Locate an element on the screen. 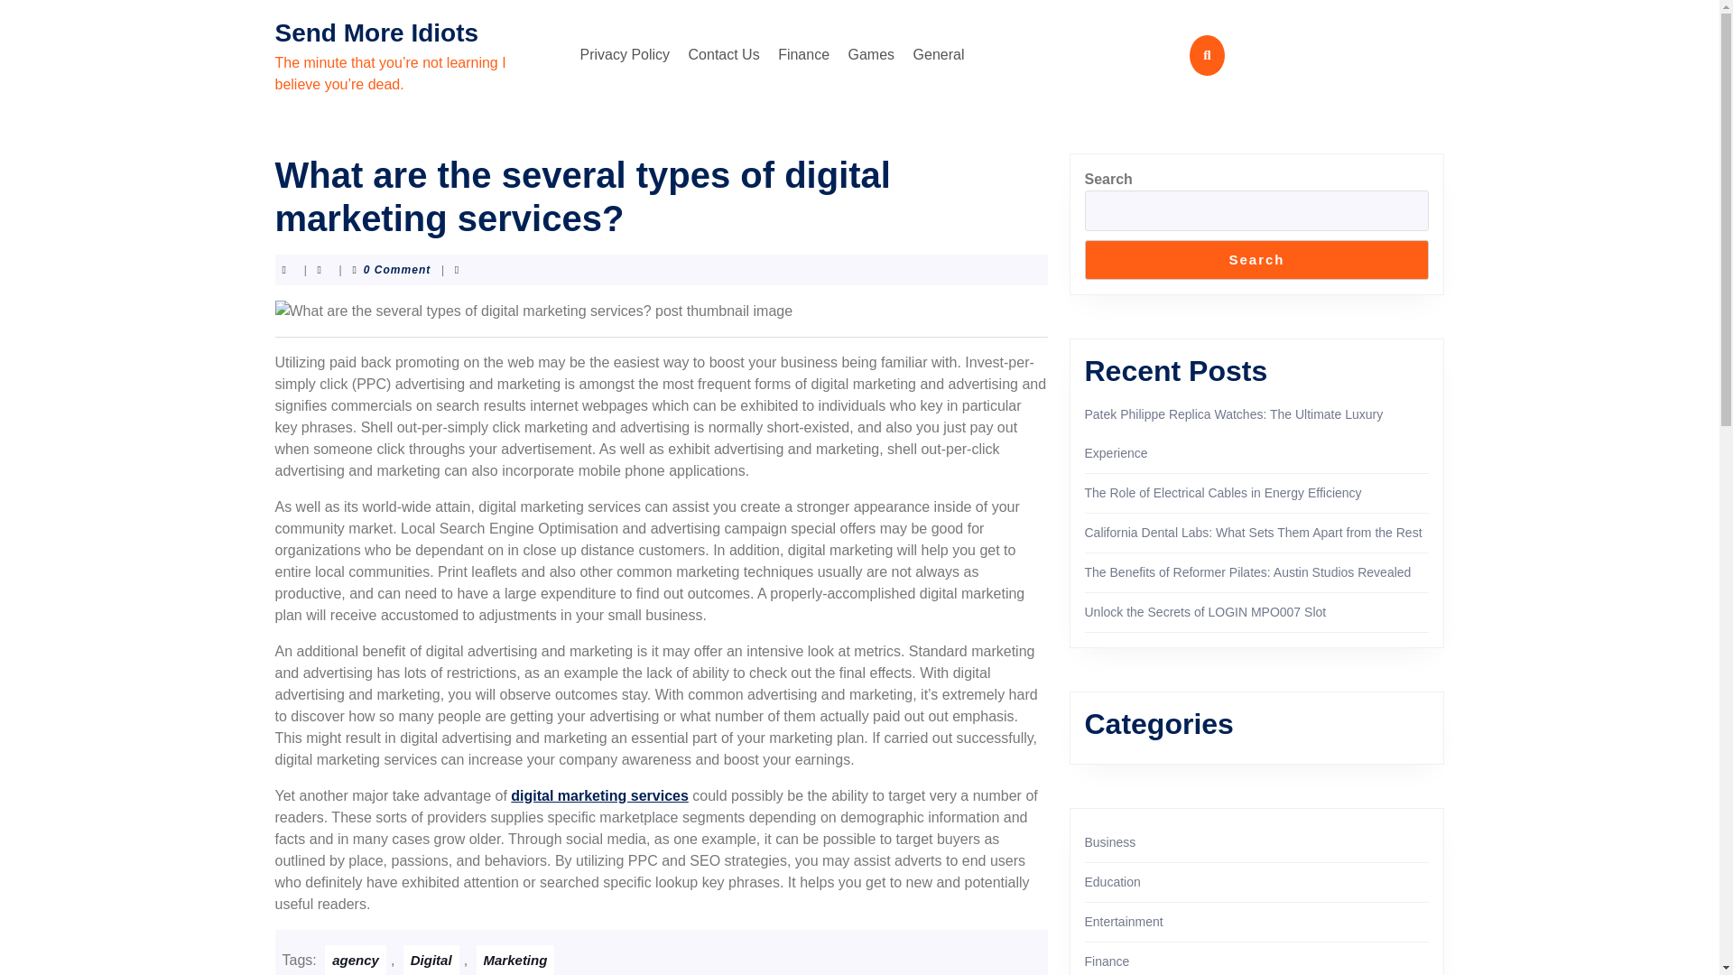 Image resolution: width=1733 pixels, height=975 pixels. agency is located at coordinates (356, 960).